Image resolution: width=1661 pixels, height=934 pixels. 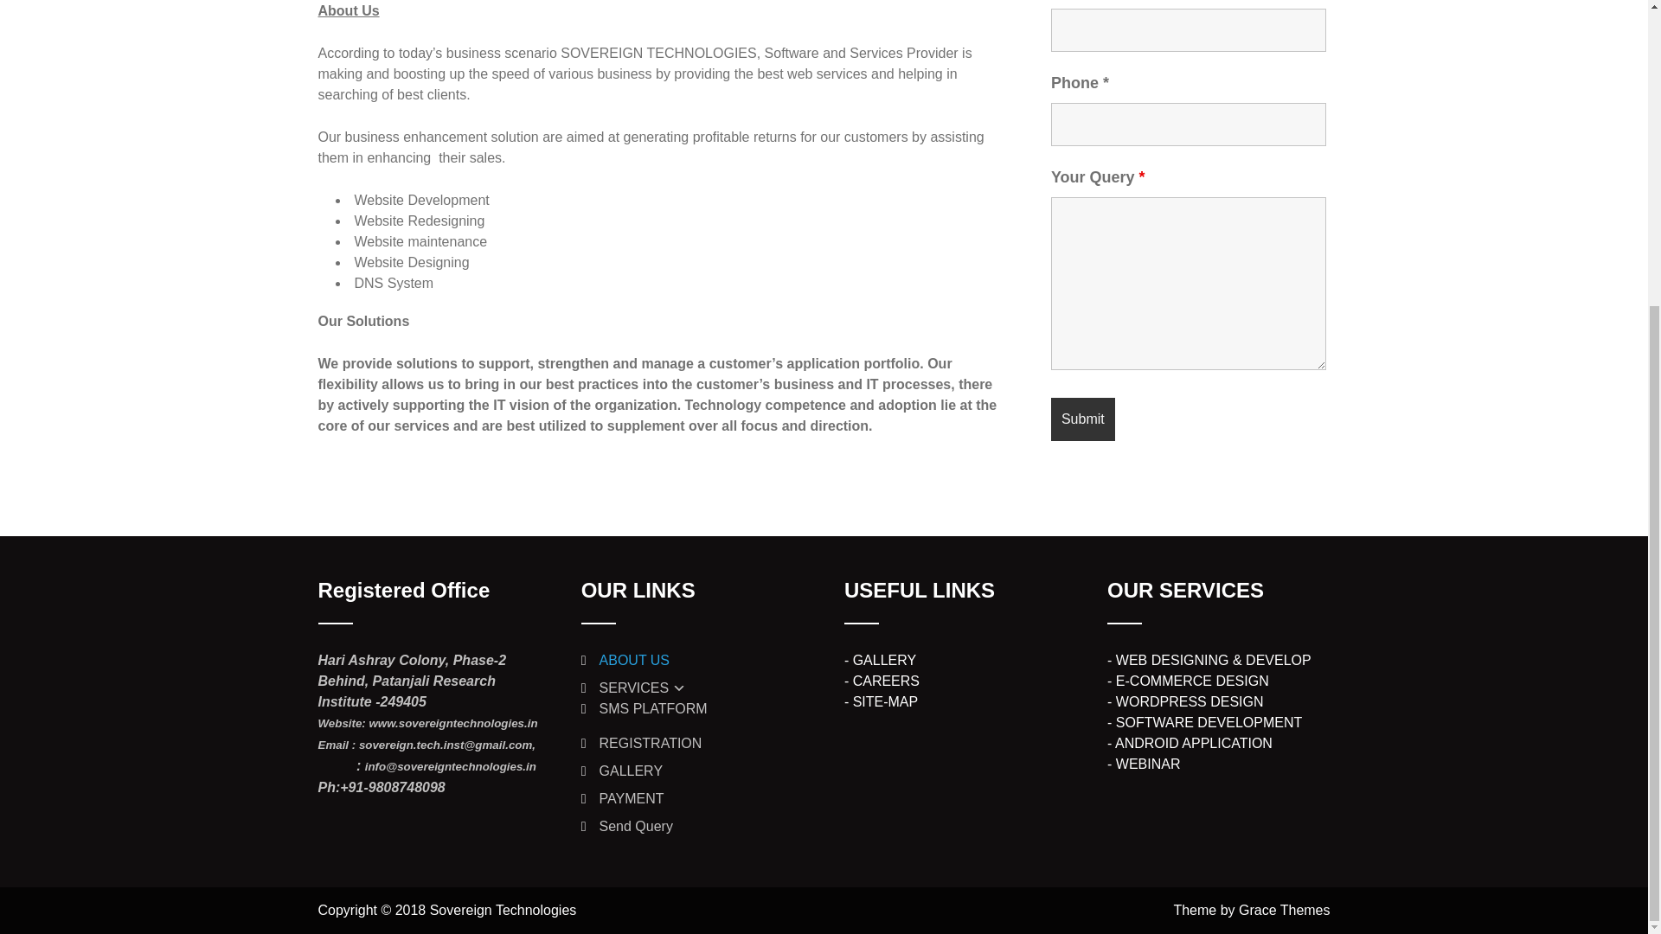 I want to click on SERVICES, so click(x=644, y=688).